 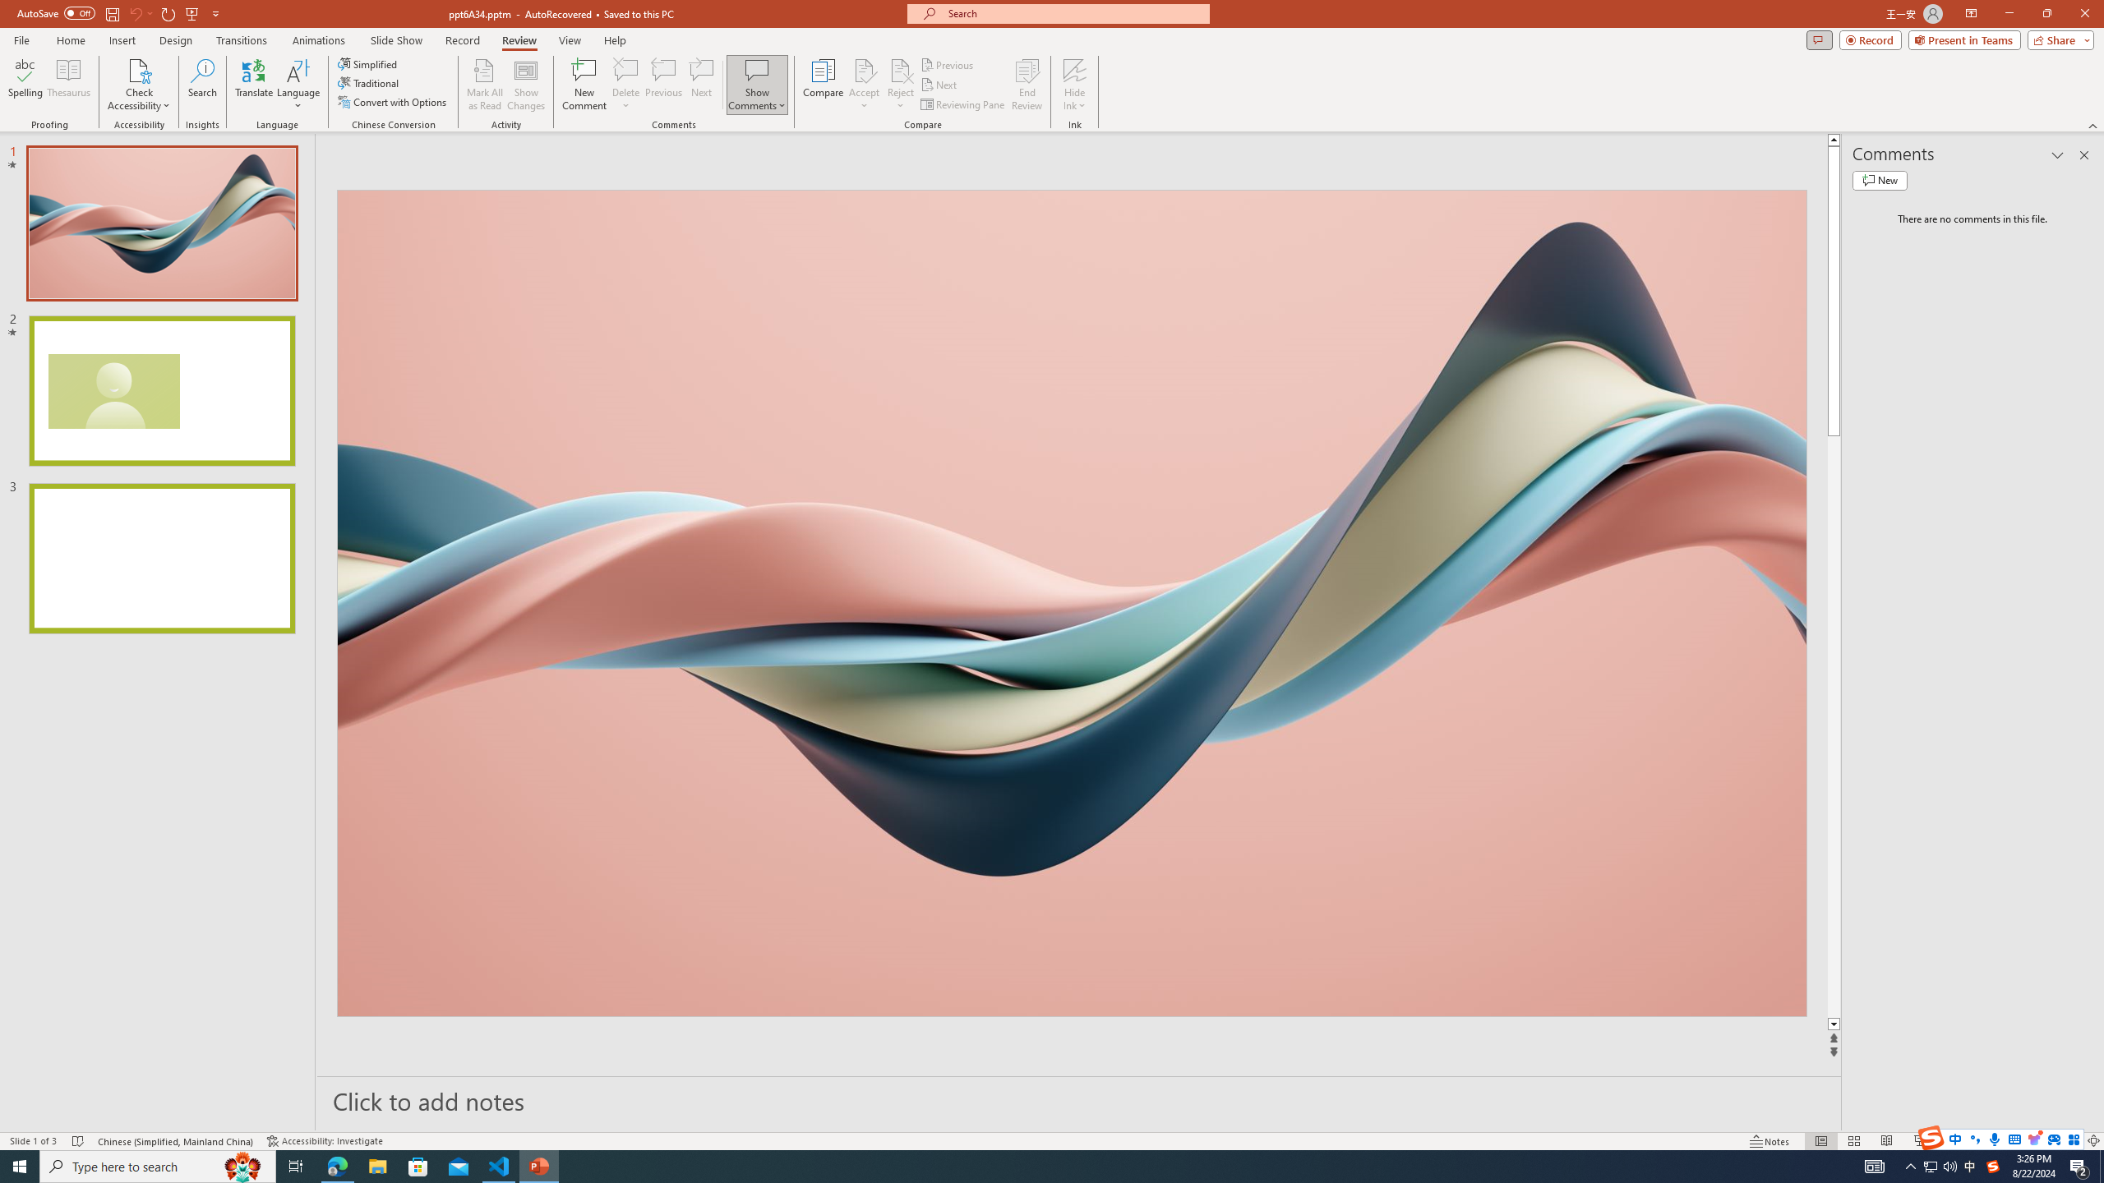 I want to click on Simplified, so click(x=368, y=64).